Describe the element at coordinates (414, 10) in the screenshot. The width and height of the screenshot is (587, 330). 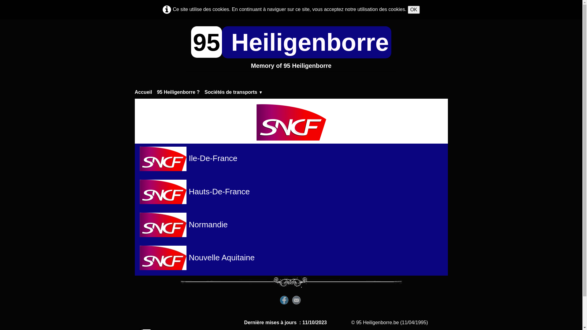
I see `OK` at that location.